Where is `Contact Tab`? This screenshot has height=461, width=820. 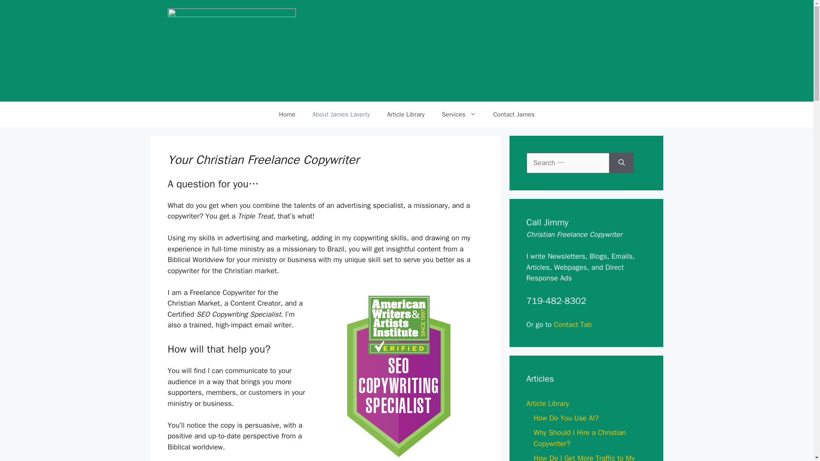 Contact Tab is located at coordinates (573, 324).